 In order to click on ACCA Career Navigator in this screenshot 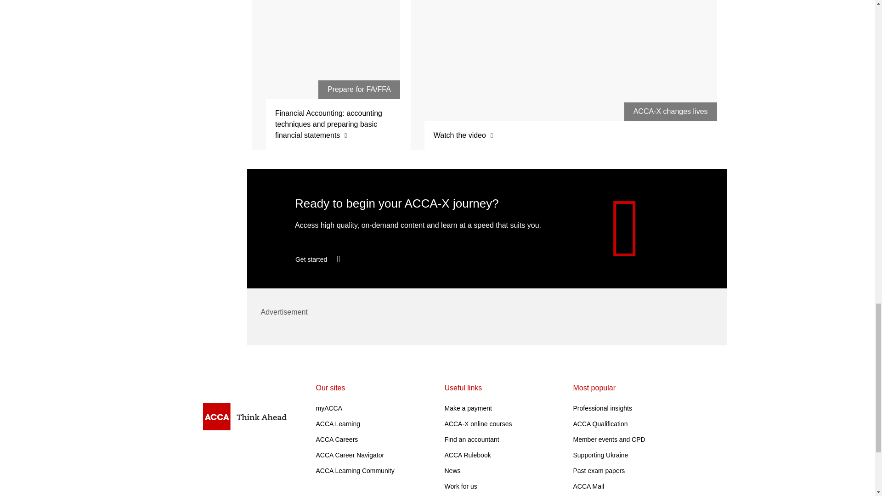, I will do `click(350, 455)`.